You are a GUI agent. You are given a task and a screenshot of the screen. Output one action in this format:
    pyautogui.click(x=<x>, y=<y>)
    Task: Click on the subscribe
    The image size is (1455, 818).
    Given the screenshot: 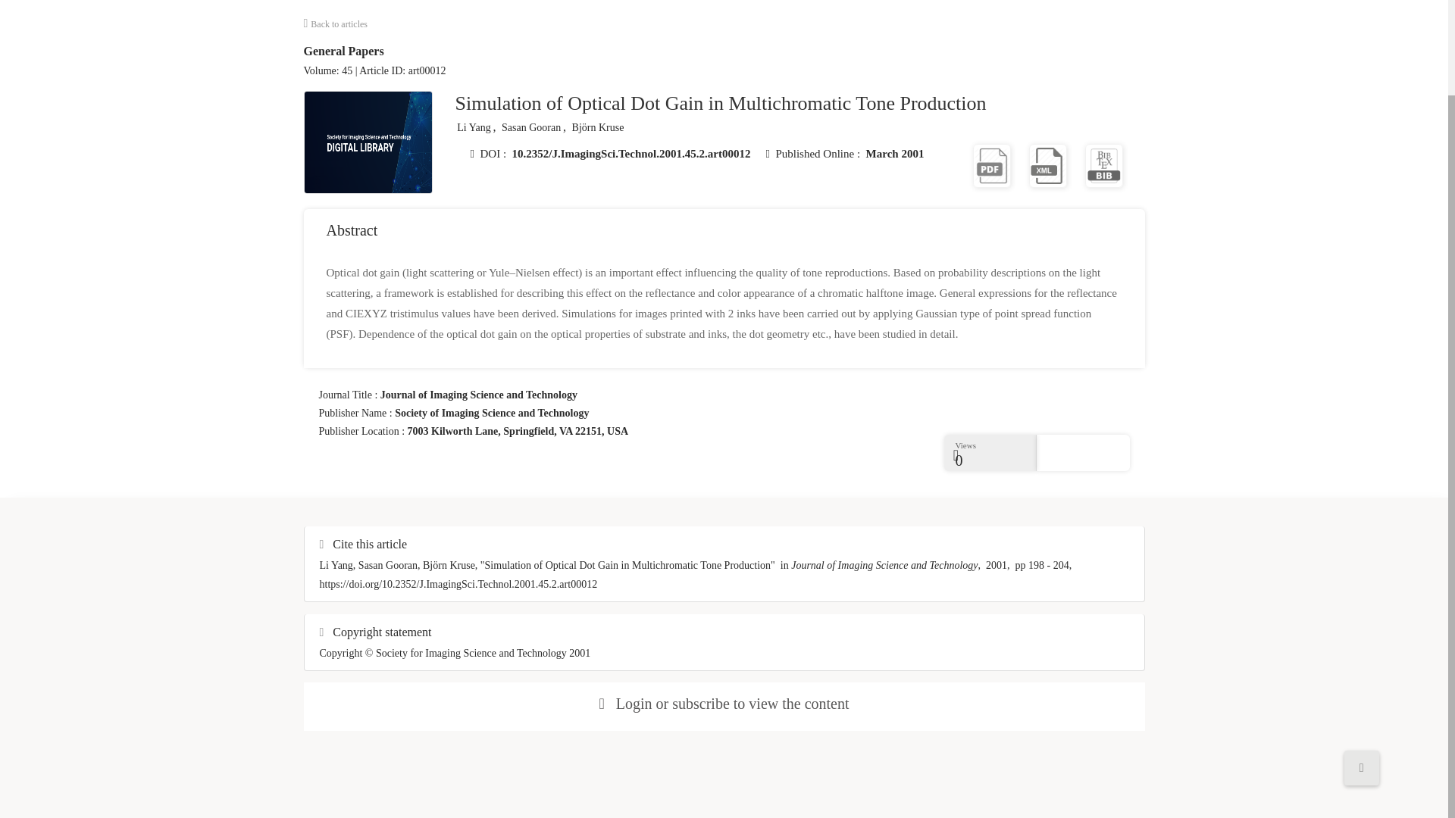 What is the action you would take?
    pyautogui.click(x=701, y=703)
    